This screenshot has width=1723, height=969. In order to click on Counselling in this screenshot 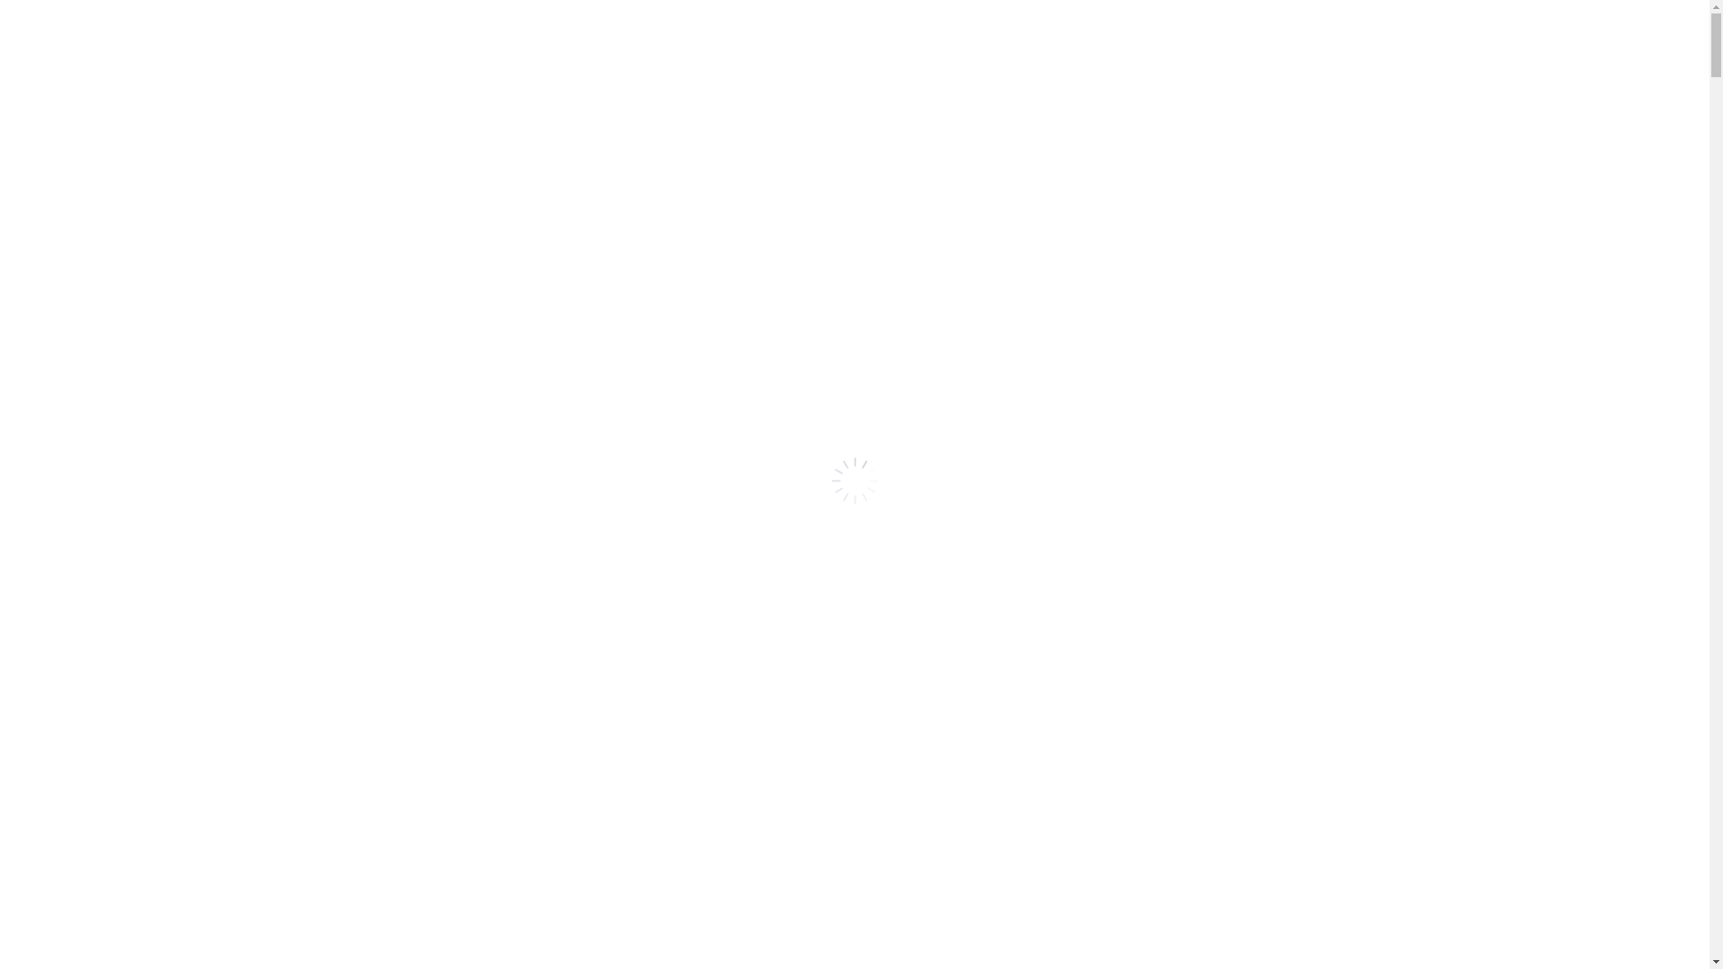, I will do `click(1119, 74)`.